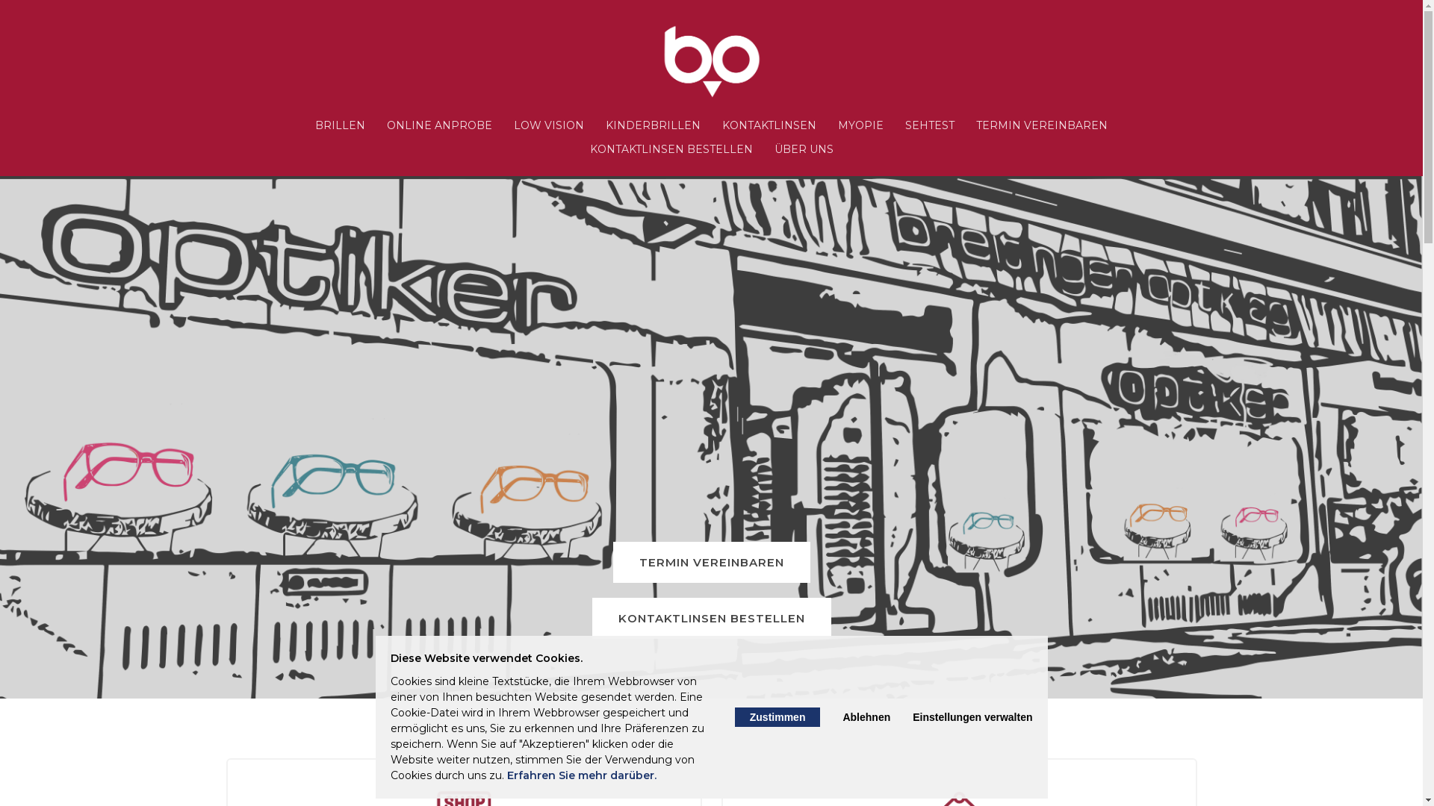 Image resolution: width=1434 pixels, height=806 pixels. What do you see at coordinates (671, 149) in the screenshot?
I see `KONTAKTLINSEN BESTELLEN` at bounding box center [671, 149].